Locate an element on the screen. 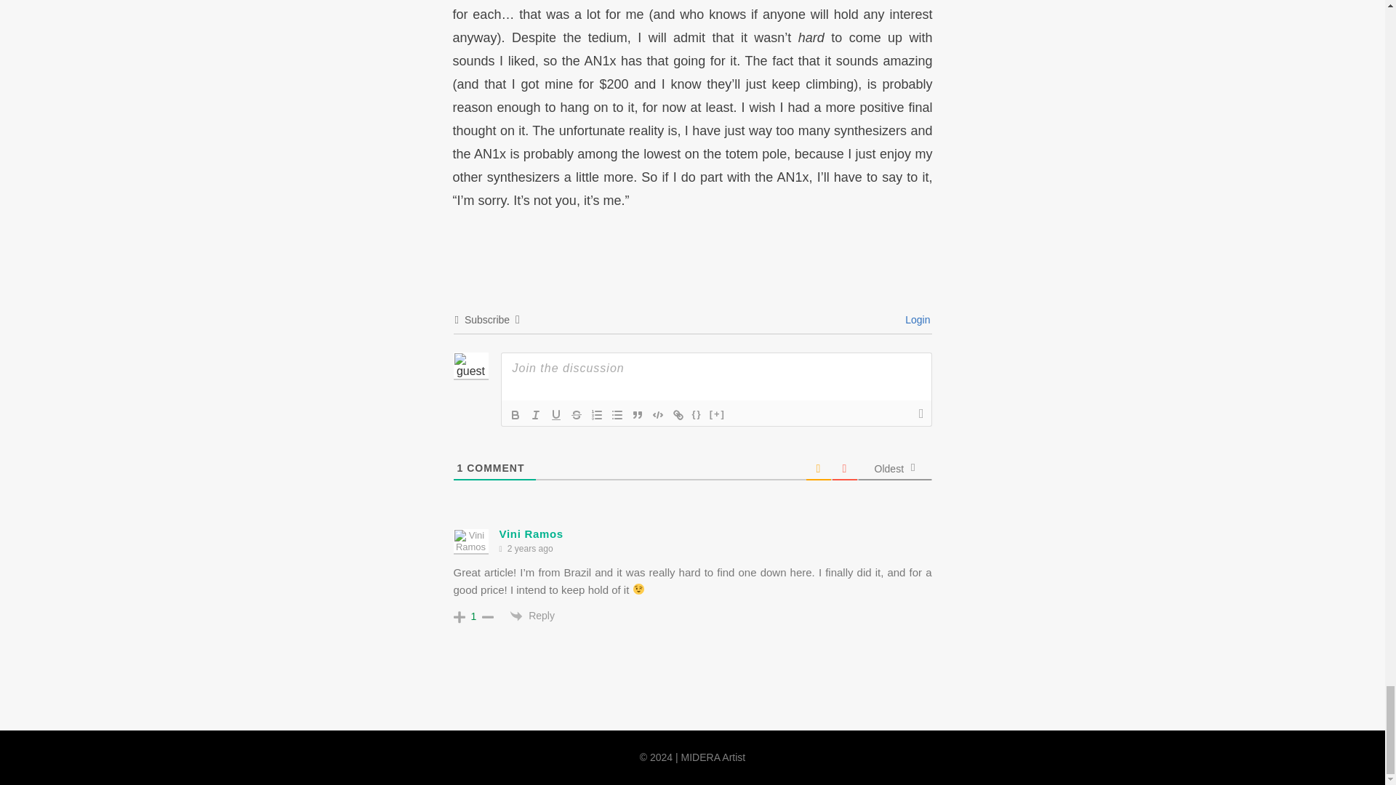 The width and height of the screenshot is (1396, 785). Spoiler is located at coordinates (717, 415).